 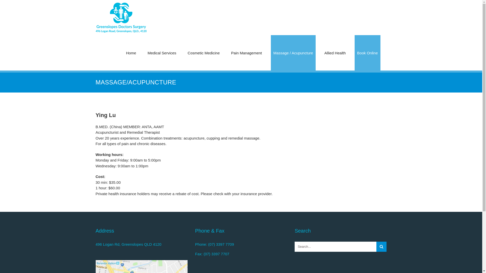 I want to click on (07) 3397 7709, so click(x=221, y=244).